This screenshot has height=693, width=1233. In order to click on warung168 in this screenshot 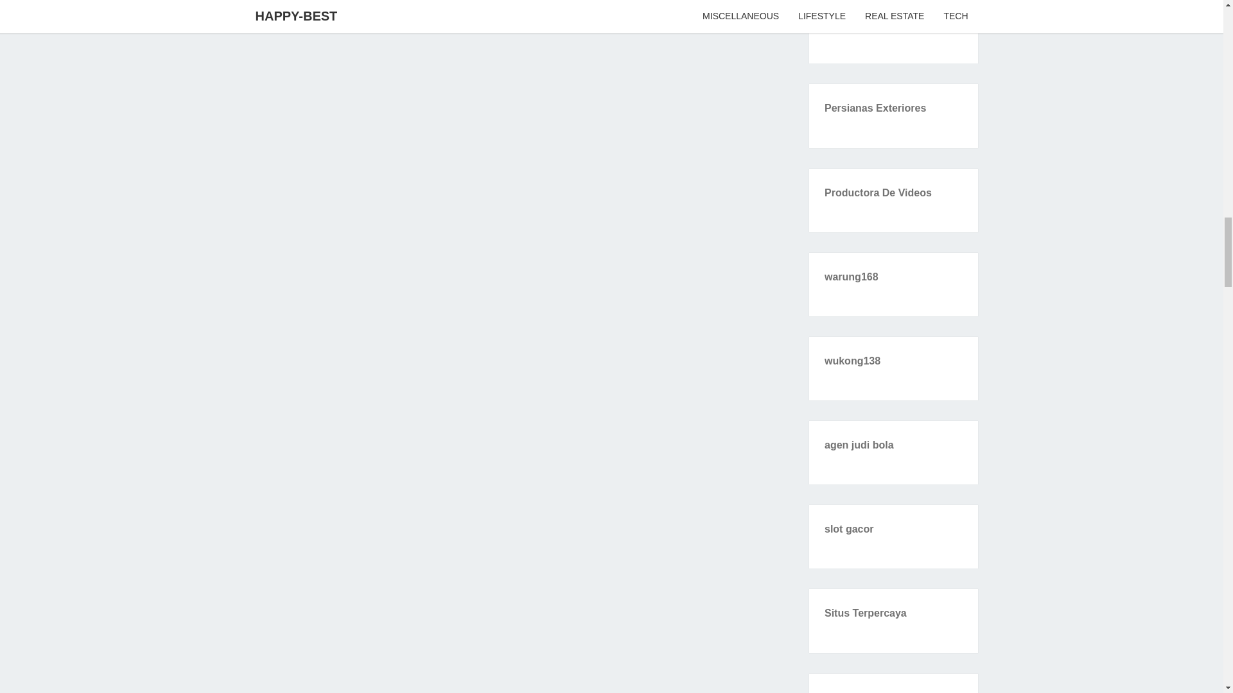, I will do `click(852, 277)`.